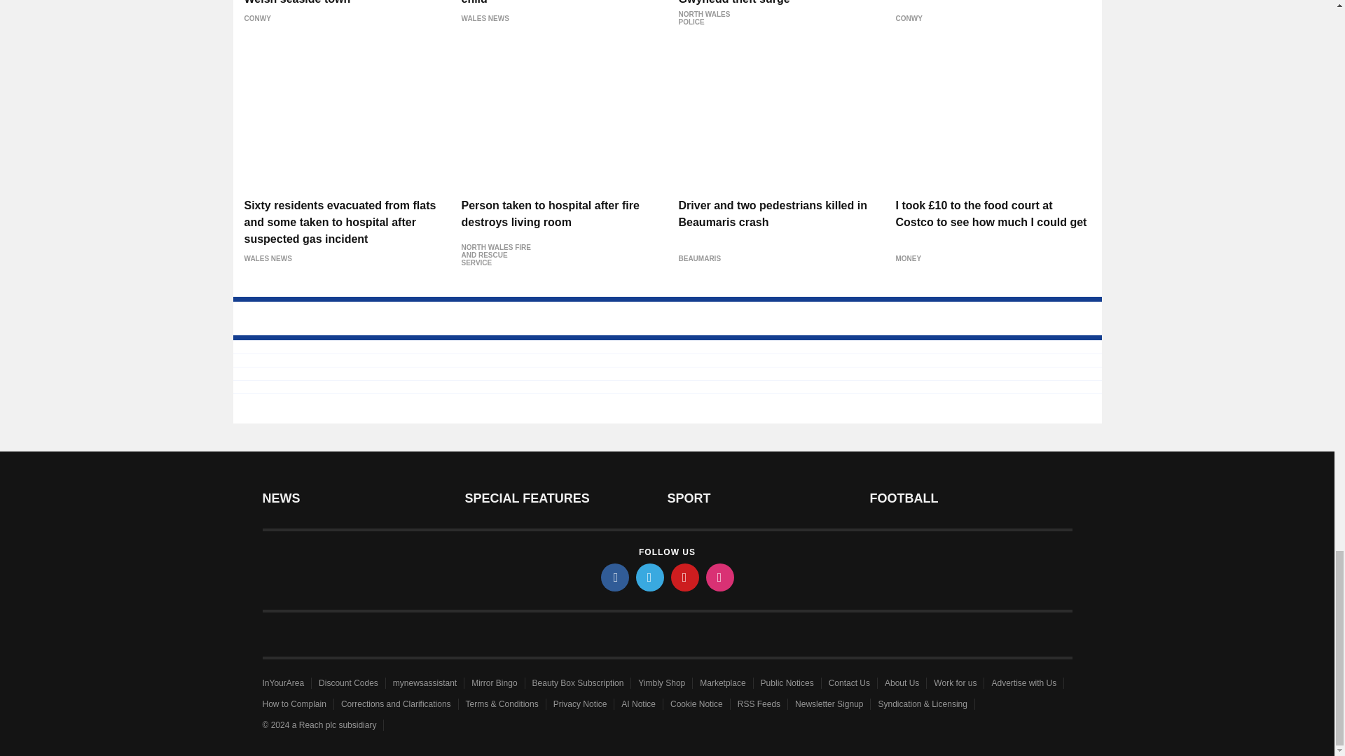 This screenshot has height=756, width=1345. Describe the element at coordinates (650, 577) in the screenshot. I see `twitter` at that location.